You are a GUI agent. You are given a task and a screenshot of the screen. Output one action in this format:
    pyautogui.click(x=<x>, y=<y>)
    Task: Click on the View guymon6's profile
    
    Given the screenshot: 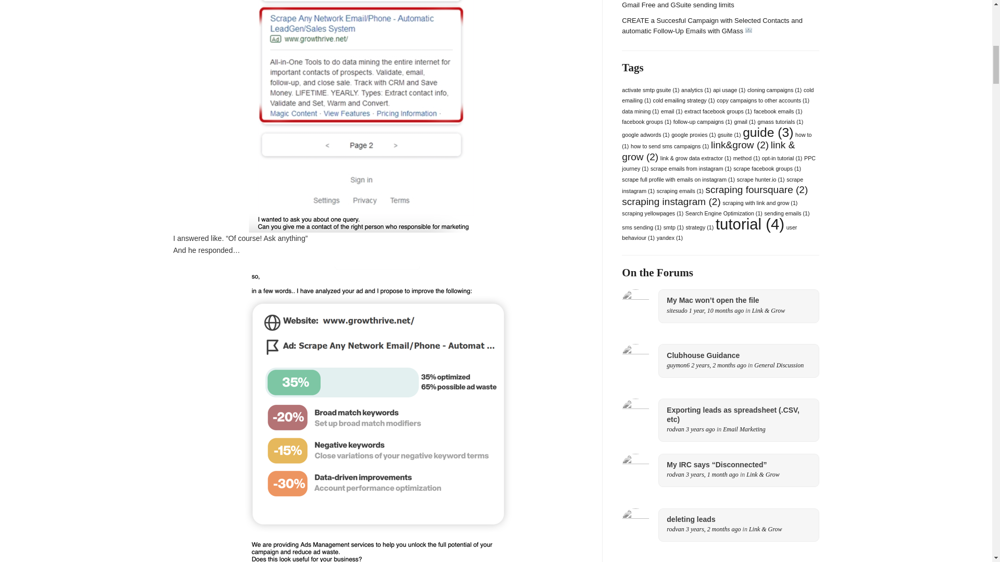 What is the action you would take?
    pyautogui.click(x=678, y=365)
    